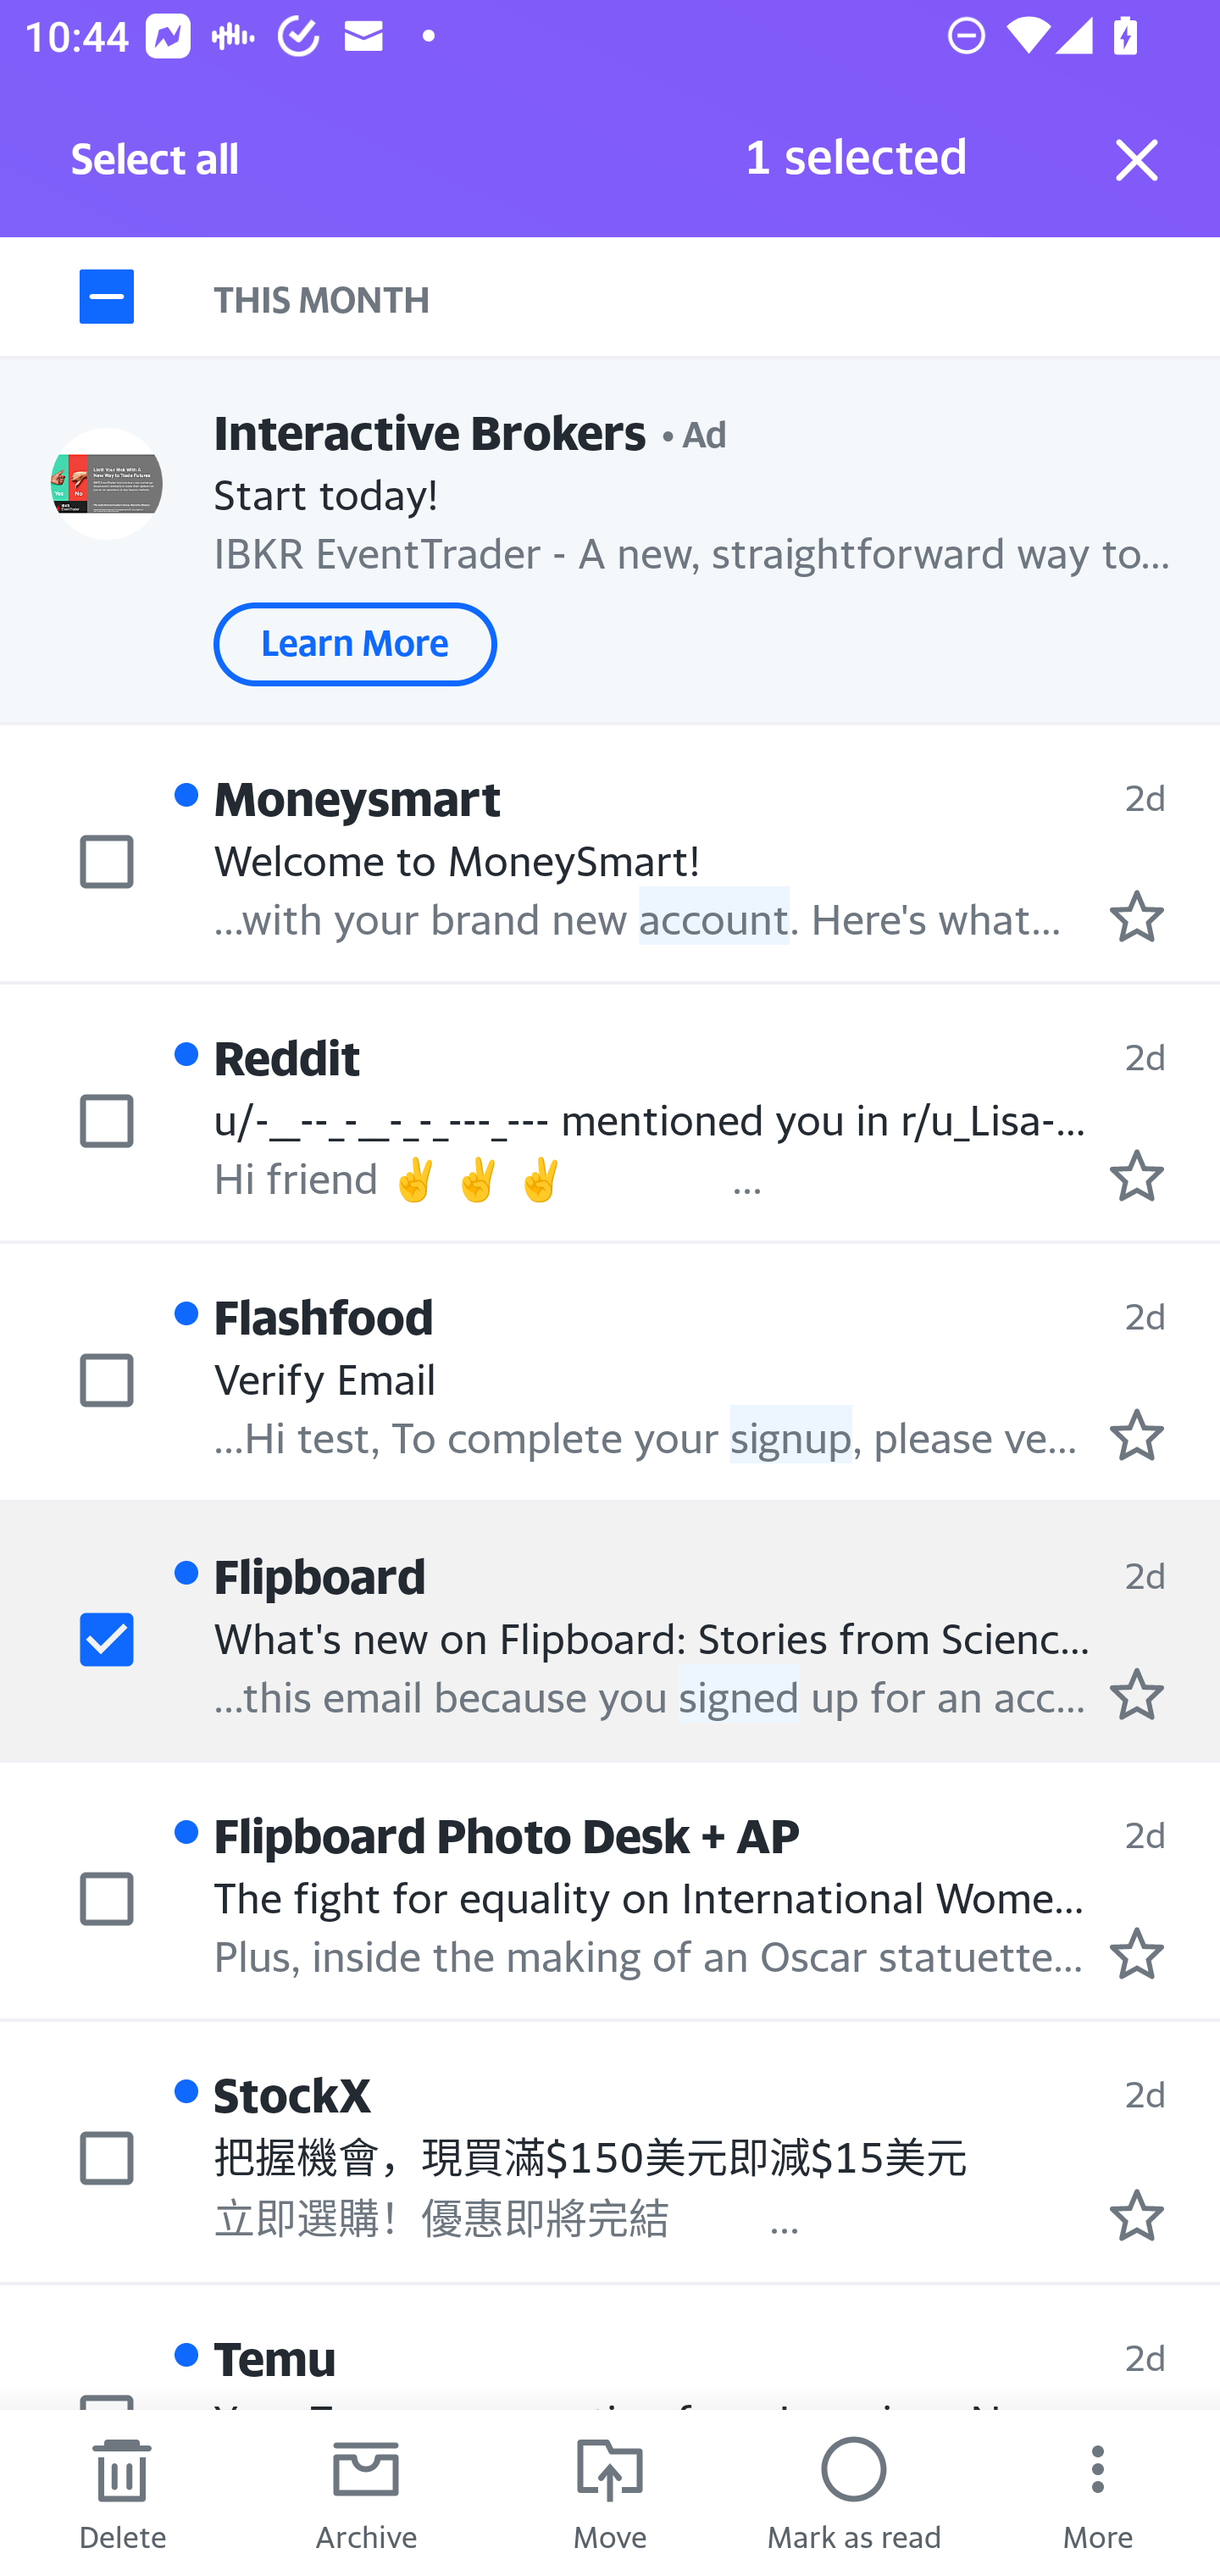  I want to click on Mark as read, so click(854, 2493).